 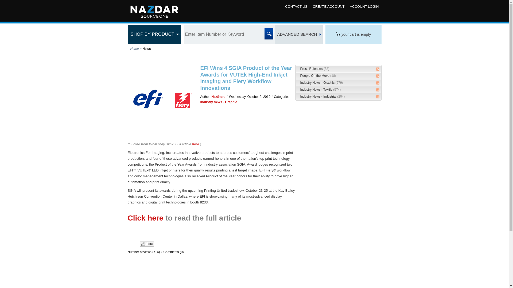 What do you see at coordinates (378, 83) in the screenshot?
I see `RSS` at bounding box center [378, 83].